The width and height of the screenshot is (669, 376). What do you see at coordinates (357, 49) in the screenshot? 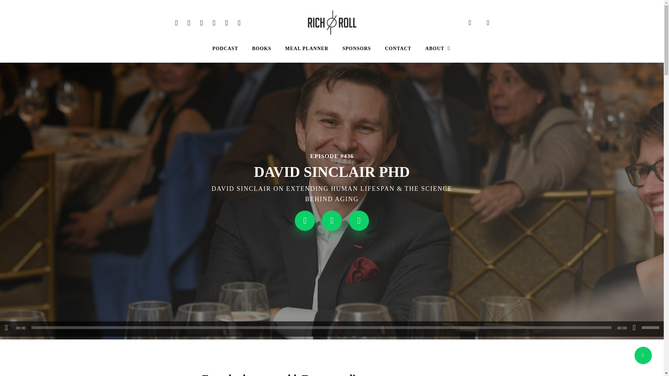
I see `SPONSORS` at bounding box center [357, 49].